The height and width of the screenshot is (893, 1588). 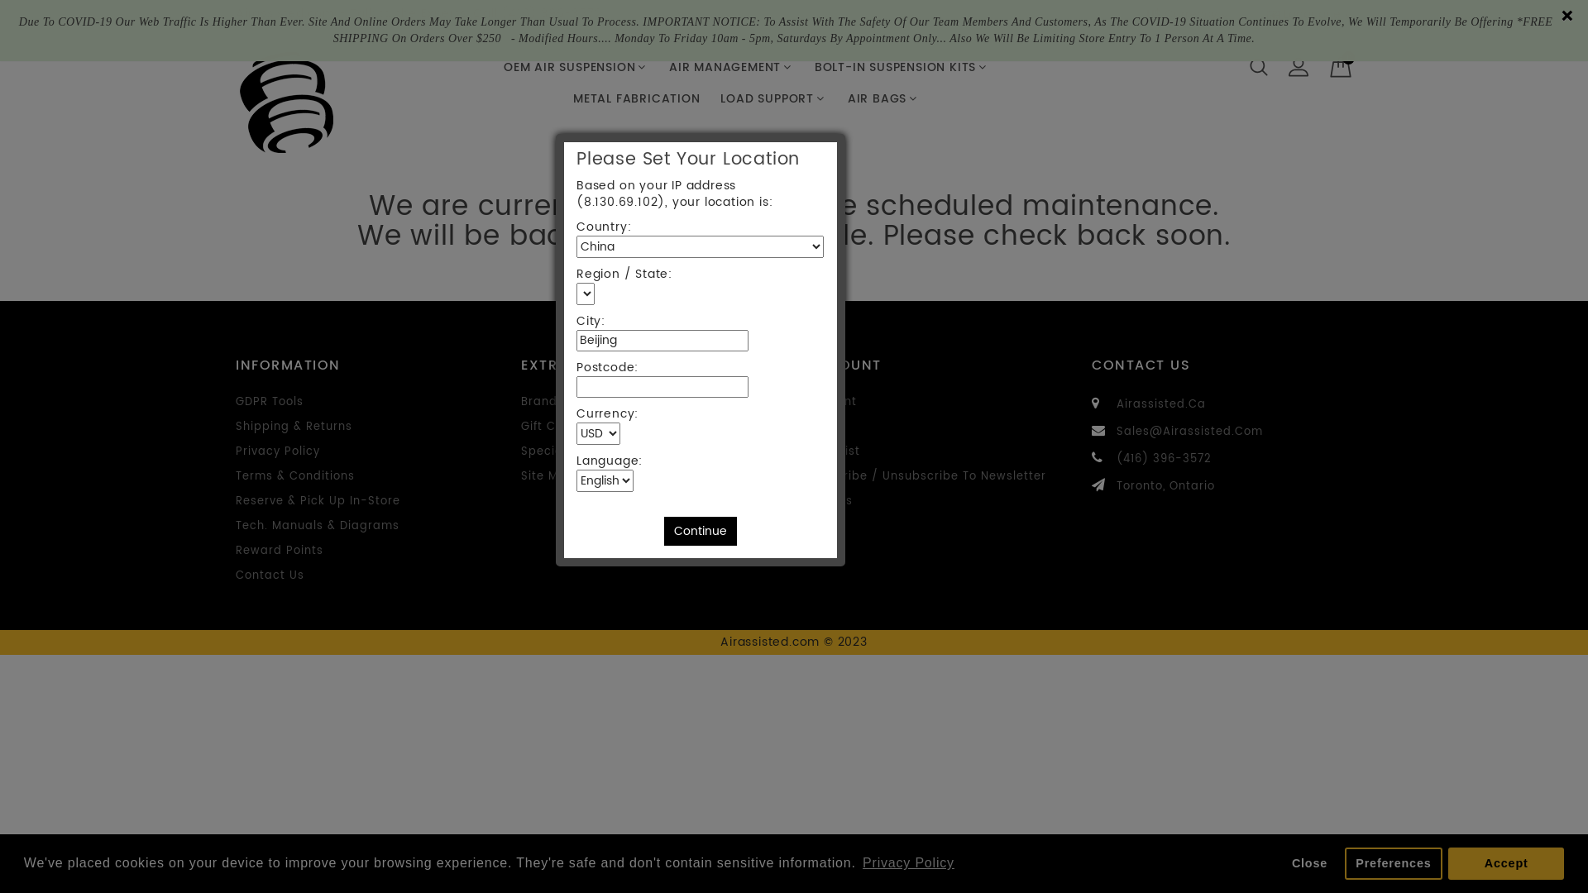 I want to click on Continue, so click(x=701, y=531).